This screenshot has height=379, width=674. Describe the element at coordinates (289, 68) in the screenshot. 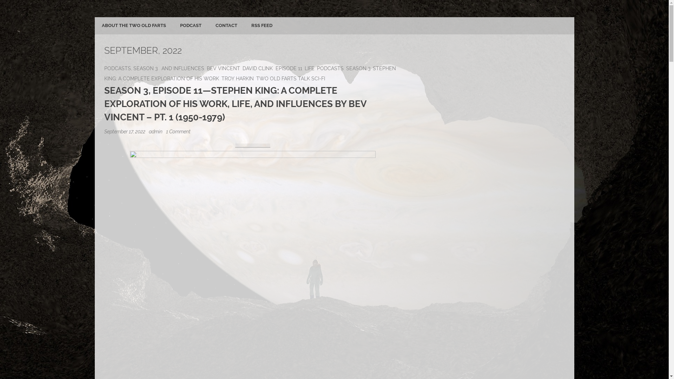

I see `EPISODE 11` at that location.